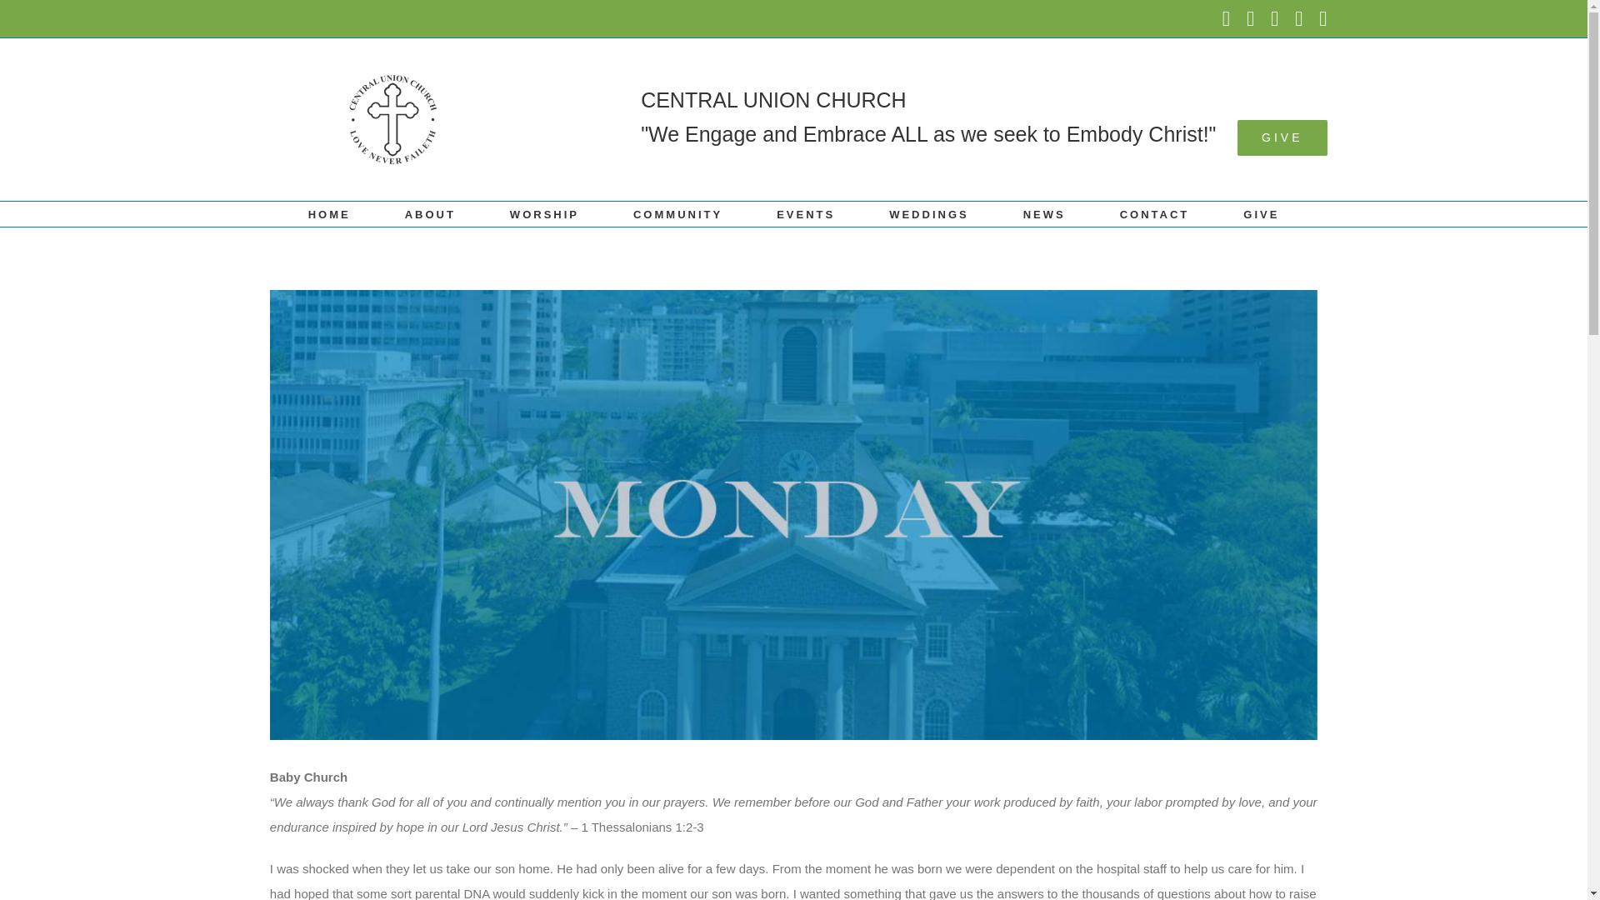 The height and width of the screenshot is (900, 1600). What do you see at coordinates (545, 213) in the screenshot?
I see `WORSHIP` at bounding box center [545, 213].